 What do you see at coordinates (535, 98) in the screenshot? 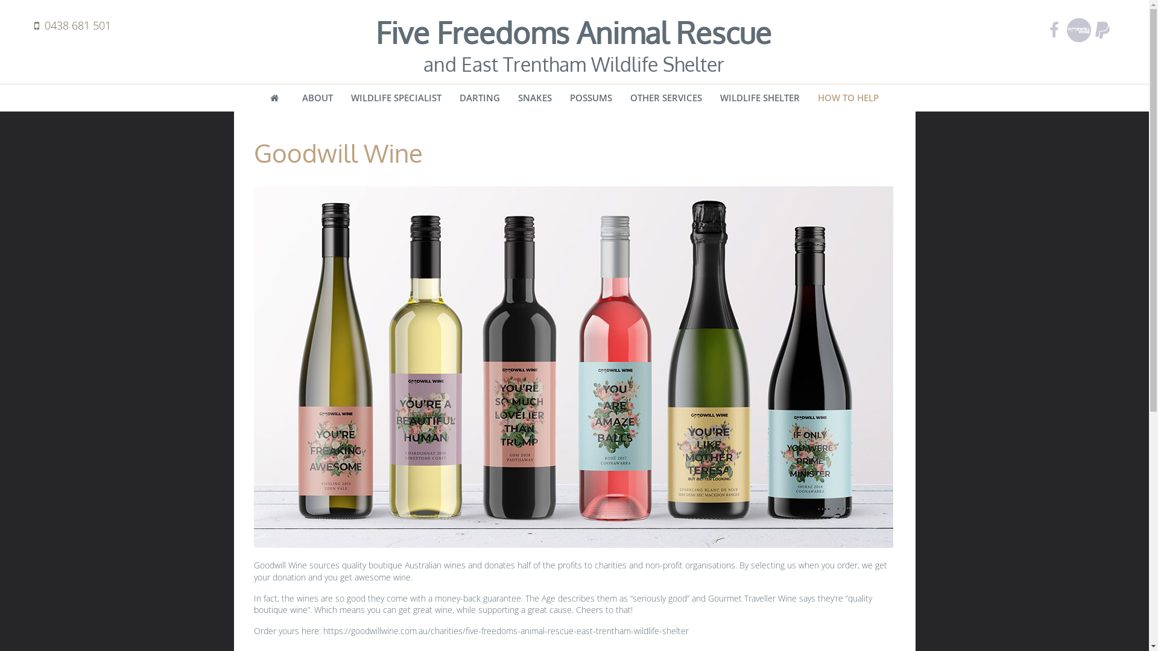
I see `SNAKES` at bounding box center [535, 98].